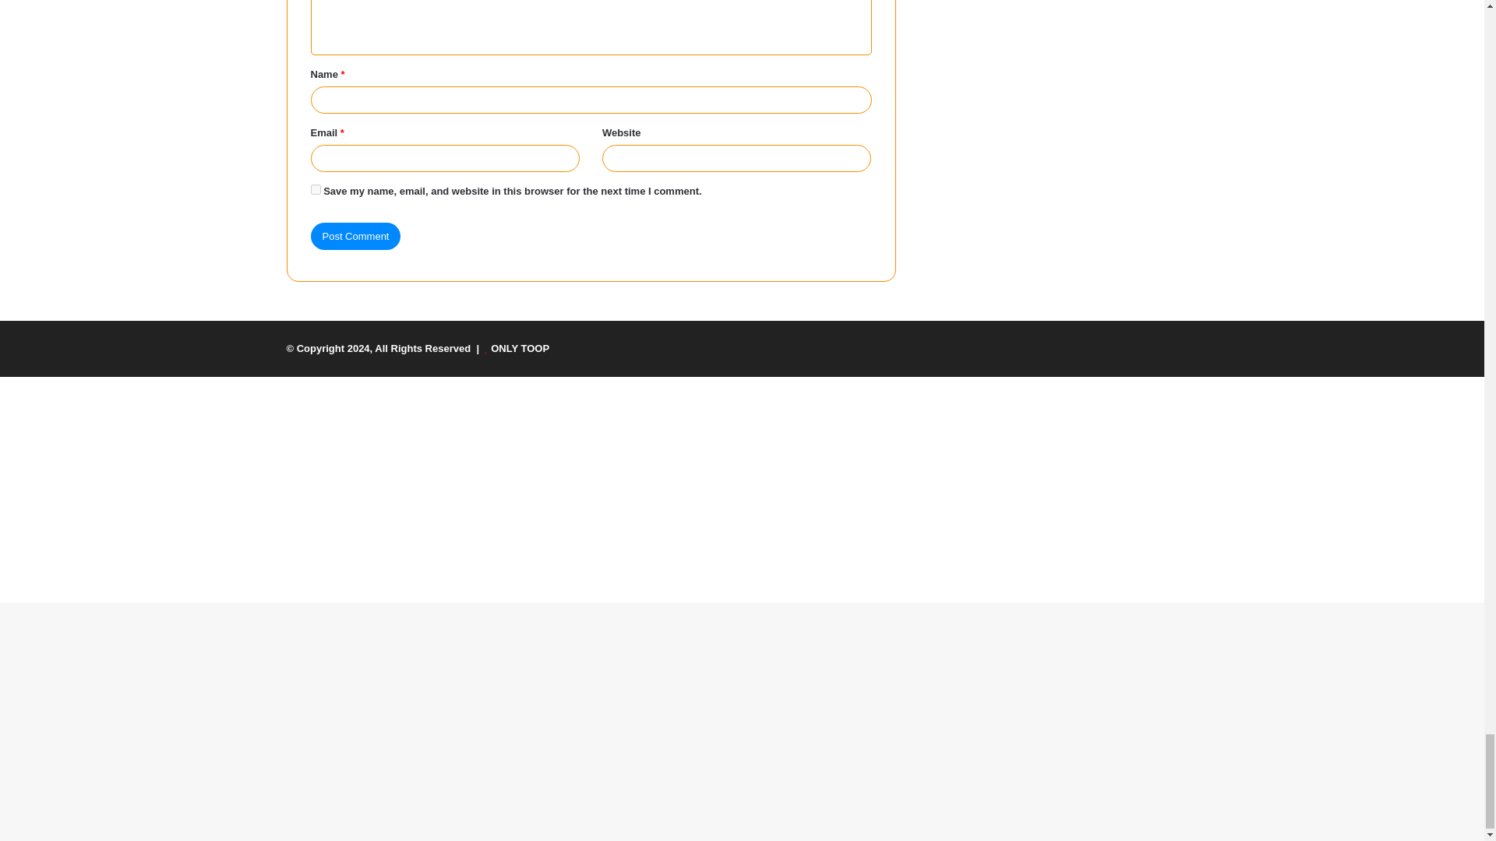 The height and width of the screenshot is (841, 1496). I want to click on yes, so click(315, 188).